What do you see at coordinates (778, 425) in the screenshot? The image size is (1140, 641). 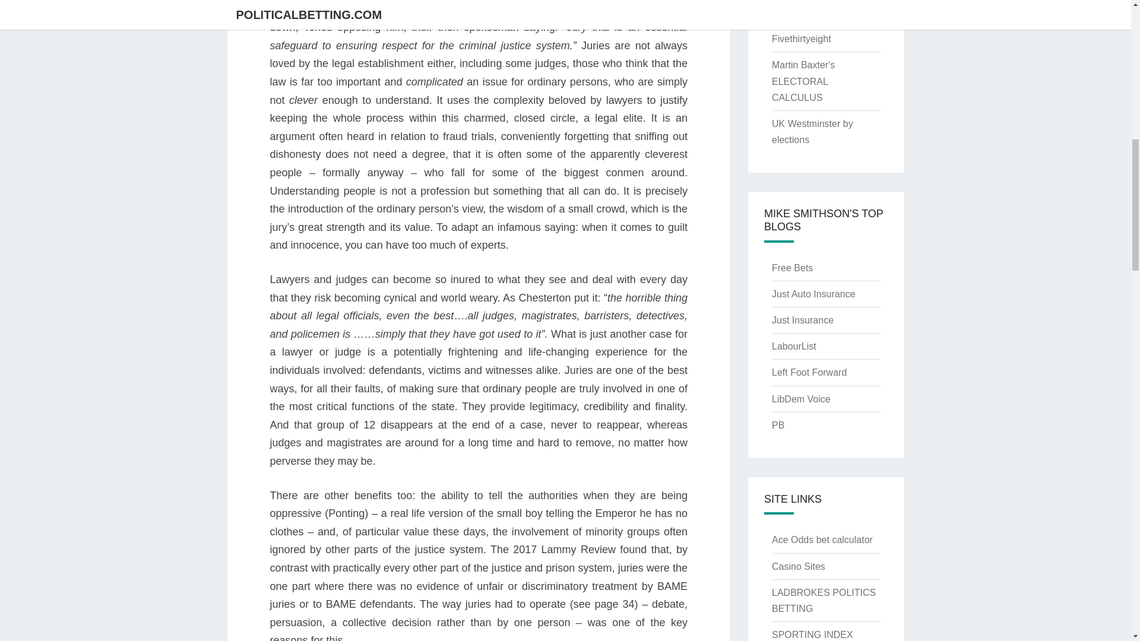 I see `PB` at bounding box center [778, 425].